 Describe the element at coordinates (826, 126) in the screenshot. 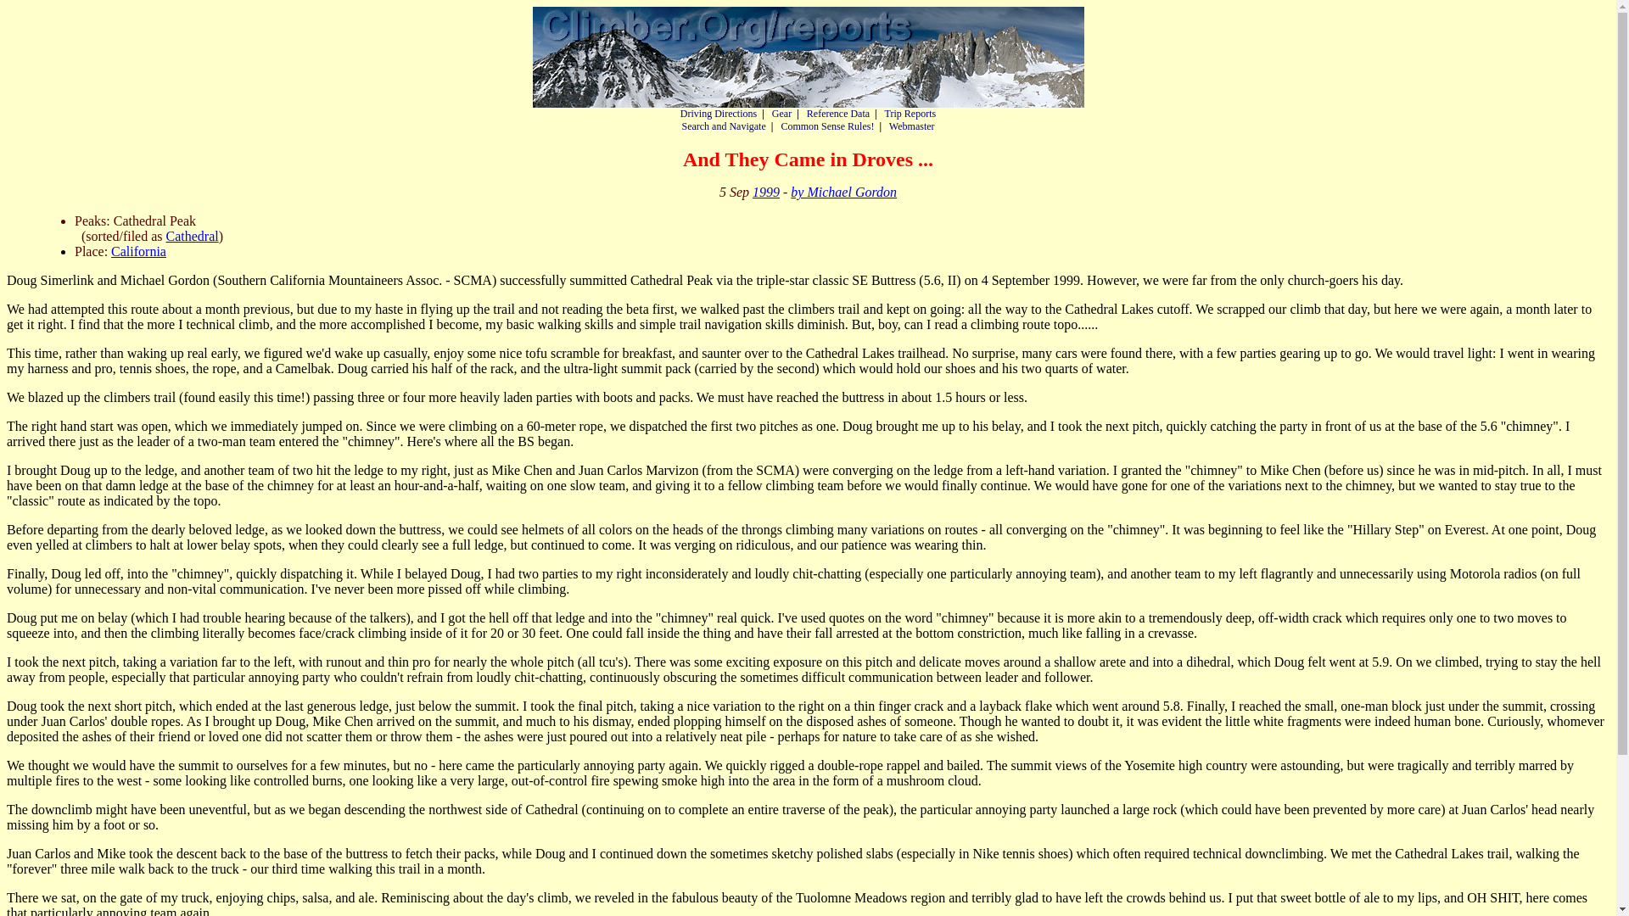

I see `Common Sense Rules!` at that location.